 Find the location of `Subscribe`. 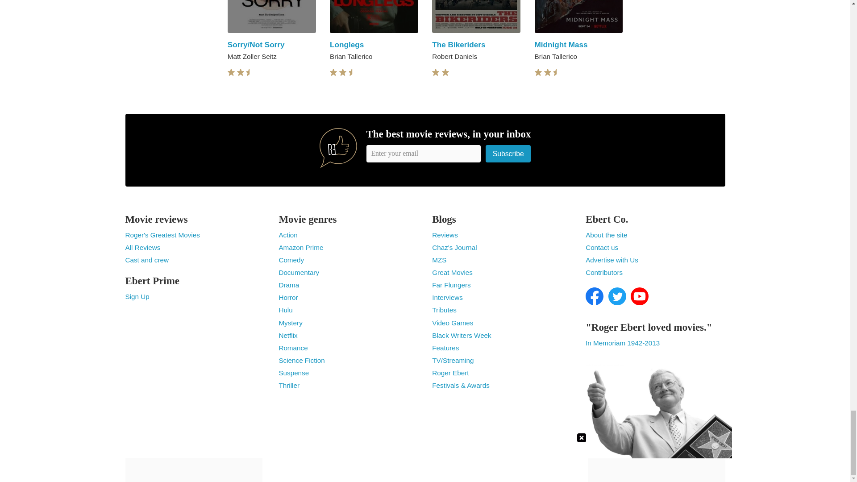

Subscribe is located at coordinates (508, 154).